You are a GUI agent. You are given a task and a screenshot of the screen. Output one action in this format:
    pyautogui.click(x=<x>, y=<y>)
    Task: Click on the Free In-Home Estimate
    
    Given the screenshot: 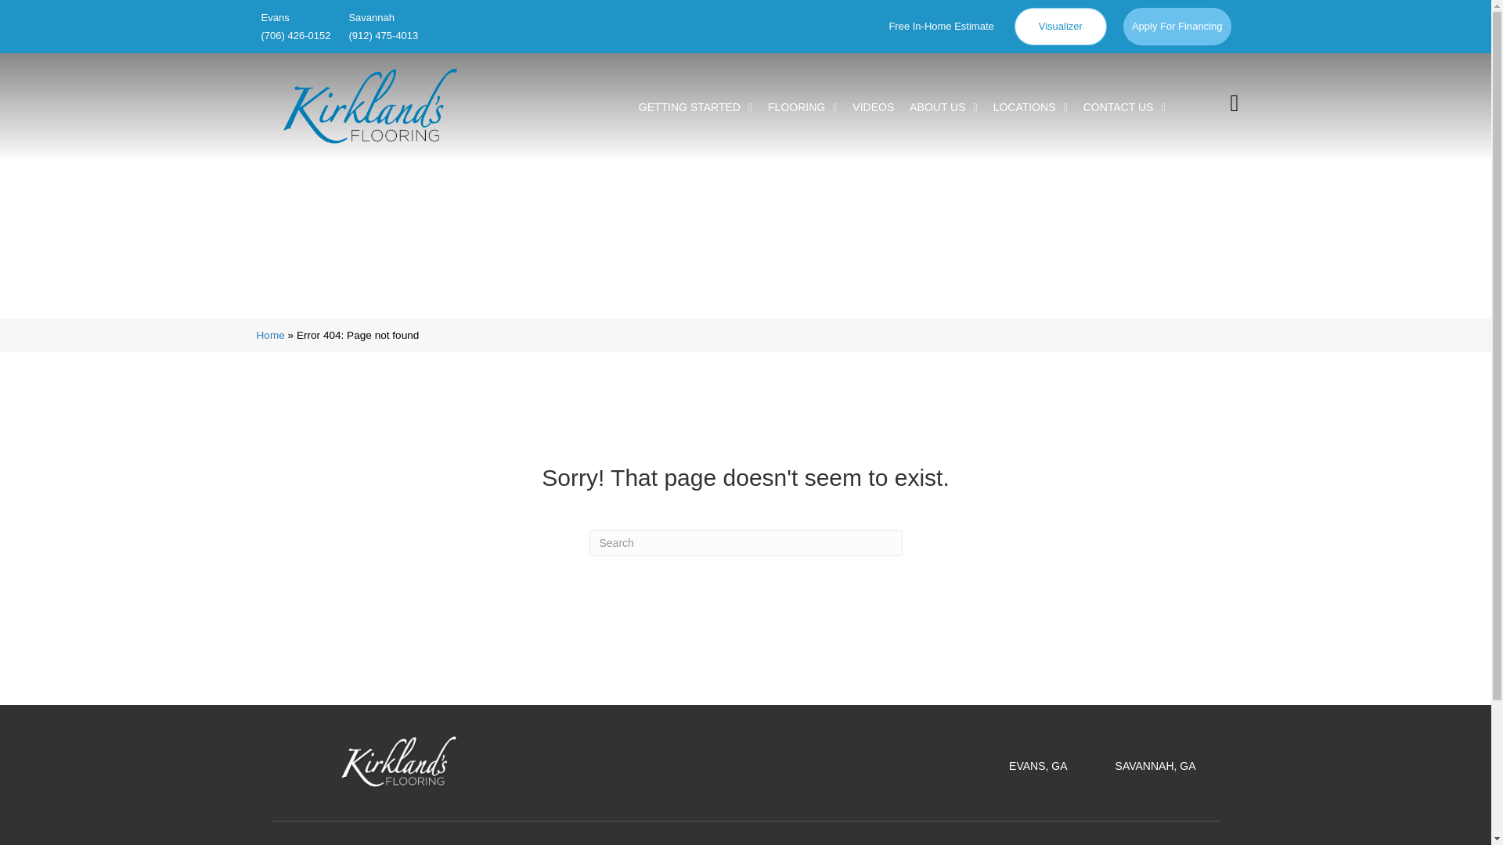 What is the action you would take?
    pyautogui.click(x=941, y=27)
    